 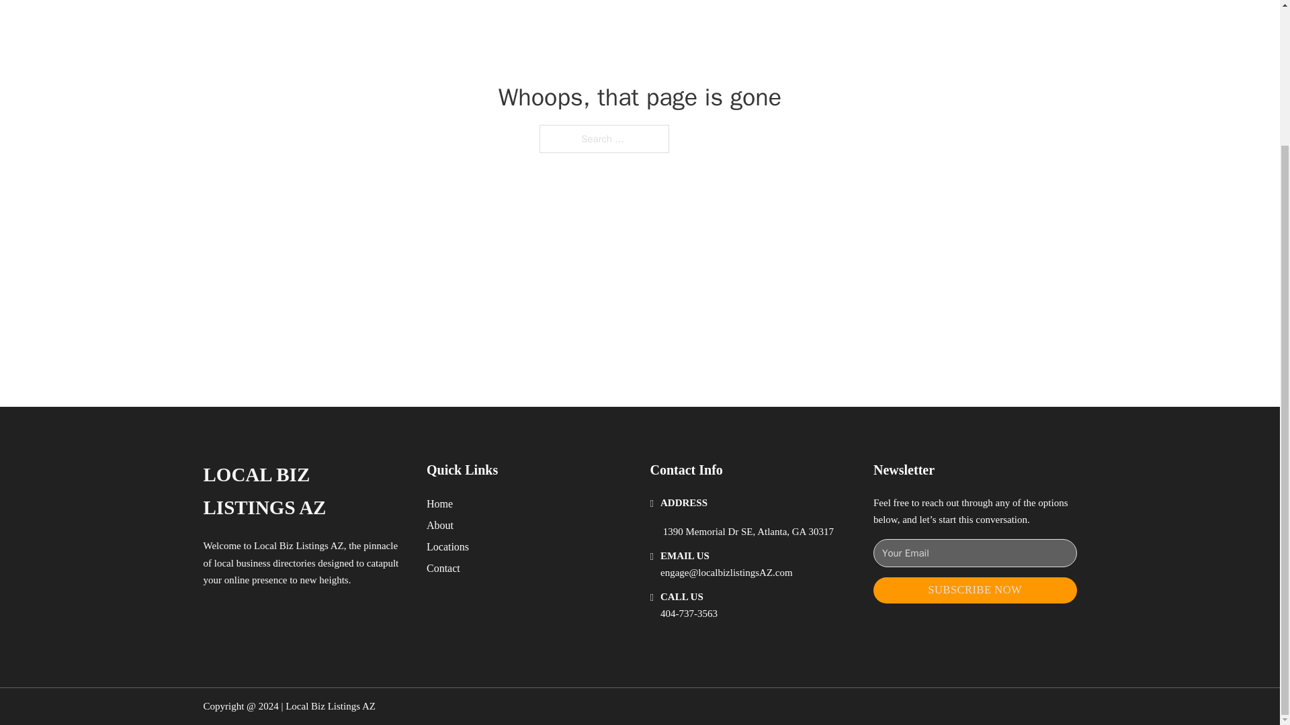 What do you see at coordinates (443, 568) in the screenshot?
I see `Contact` at bounding box center [443, 568].